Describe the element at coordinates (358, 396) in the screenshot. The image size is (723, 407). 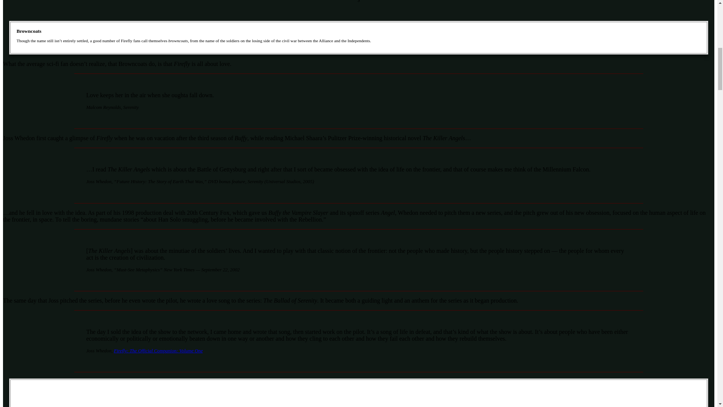
I see `YouTube video player` at that location.